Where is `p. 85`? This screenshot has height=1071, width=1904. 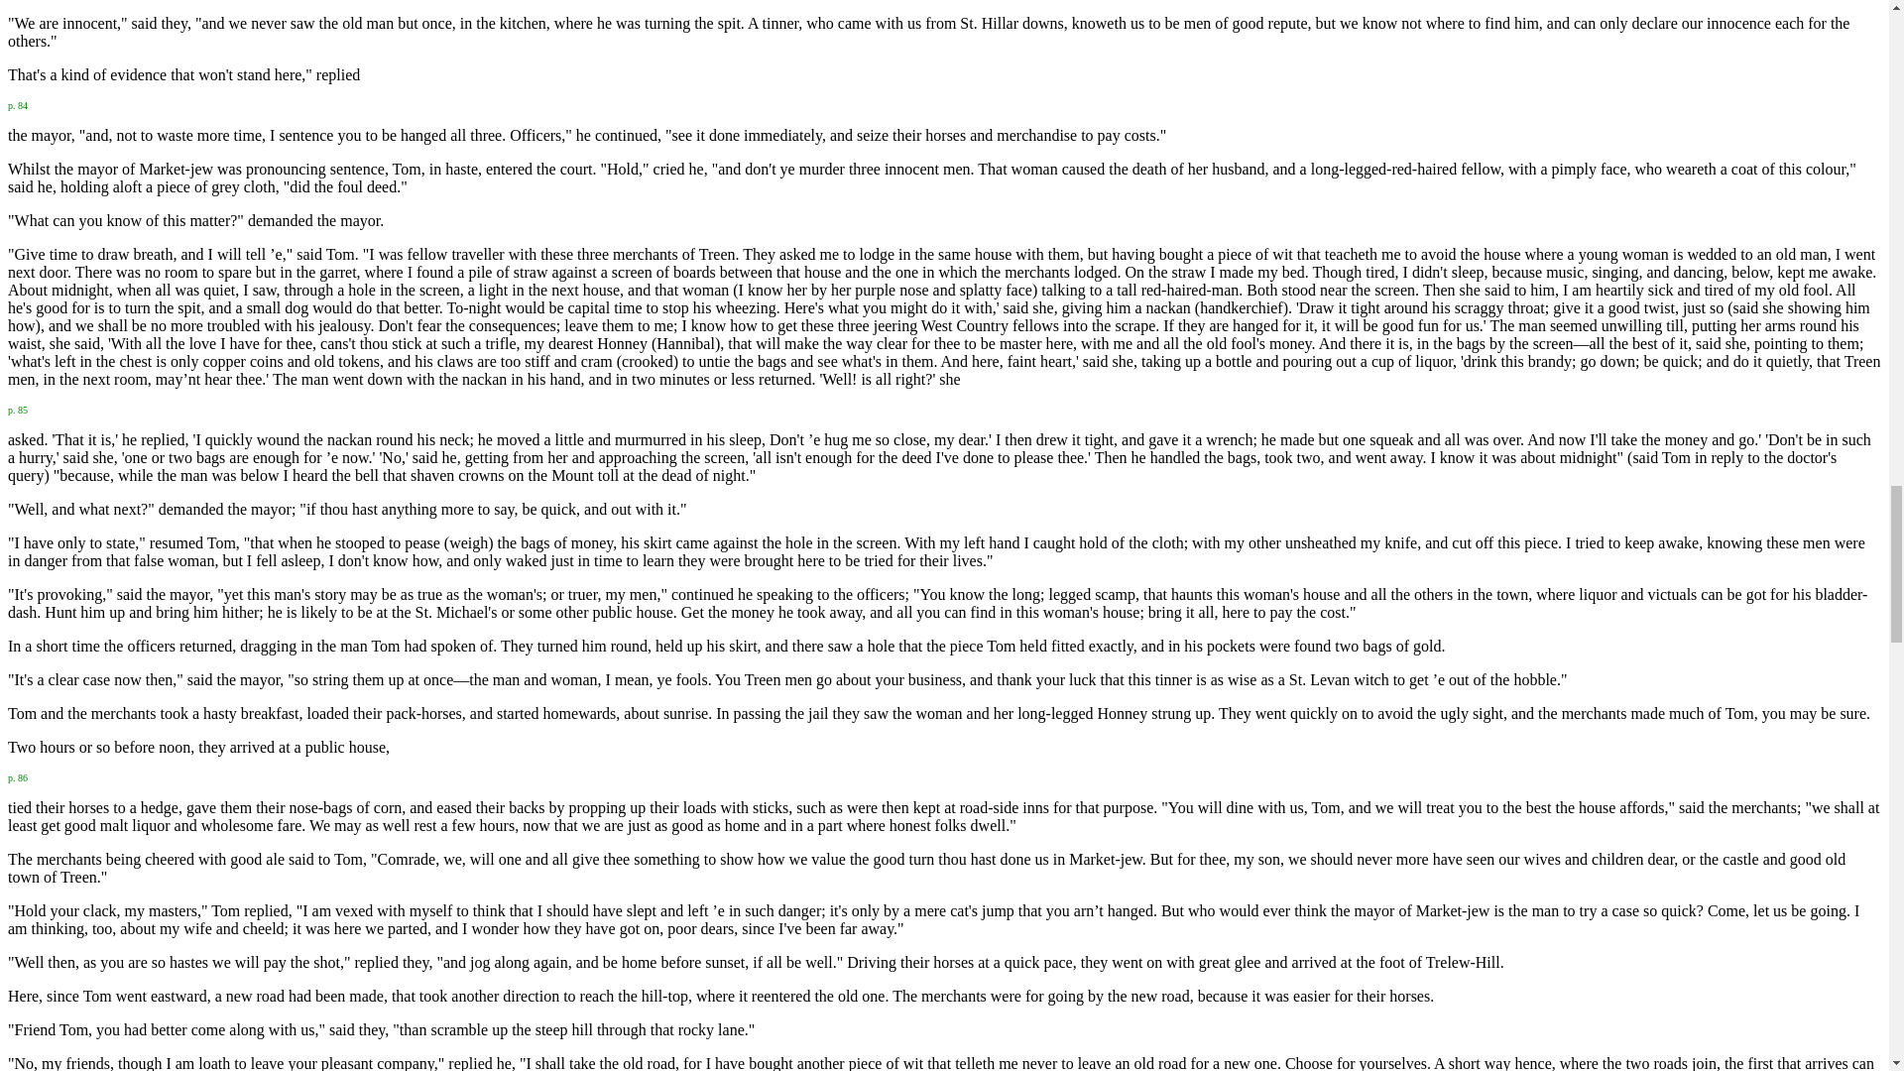
p. 85 is located at coordinates (18, 408).